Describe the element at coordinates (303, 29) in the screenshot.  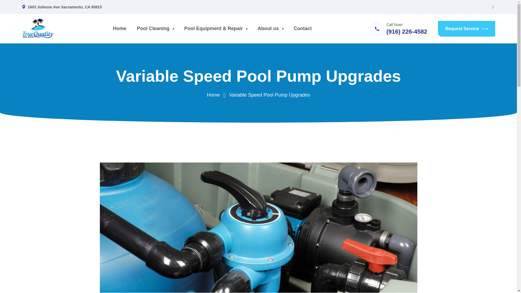
I see `Contact` at that location.